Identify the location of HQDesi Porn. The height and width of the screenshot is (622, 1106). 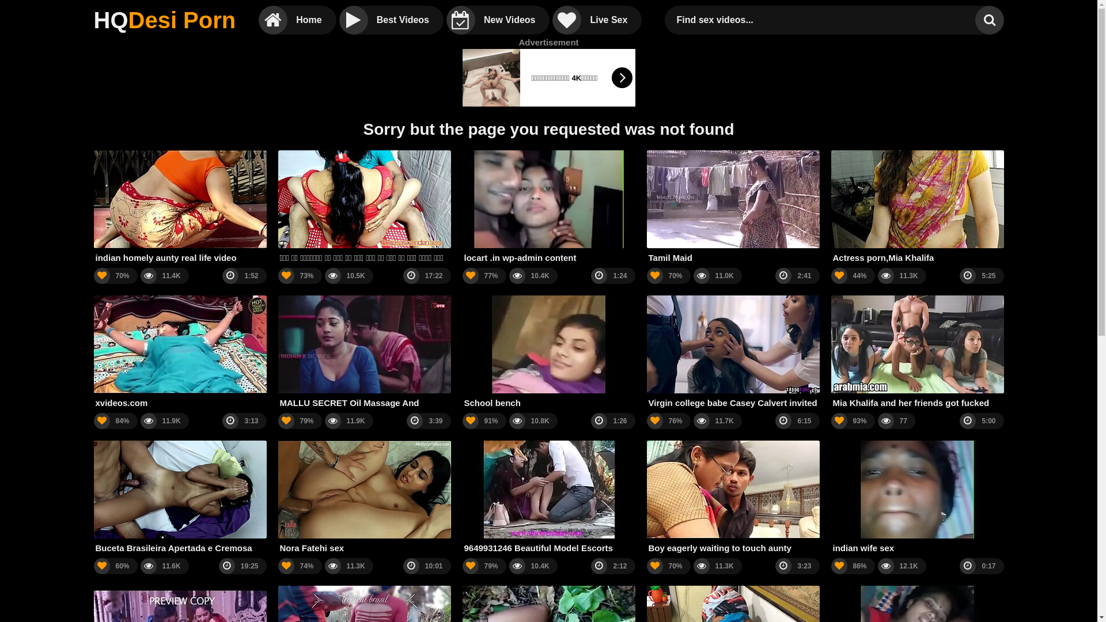
(165, 20).